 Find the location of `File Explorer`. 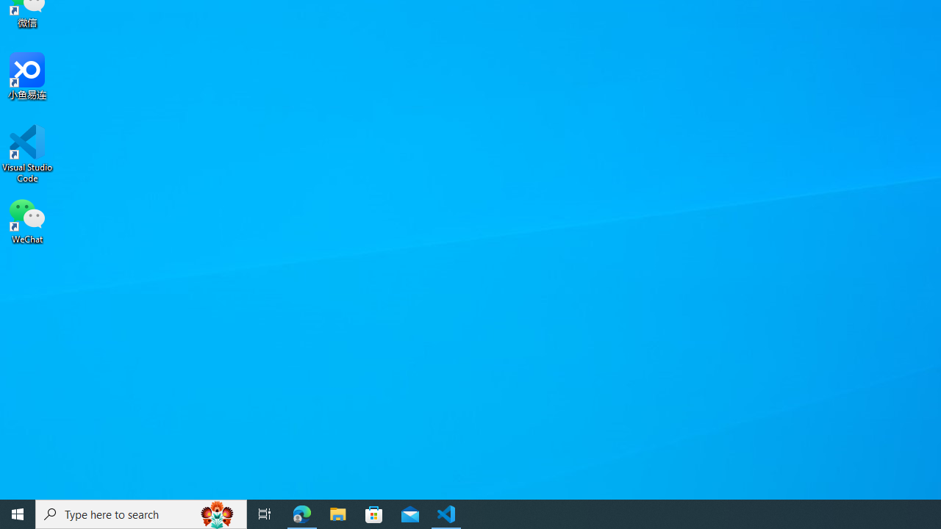

File Explorer is located at coordinates (338, 514).